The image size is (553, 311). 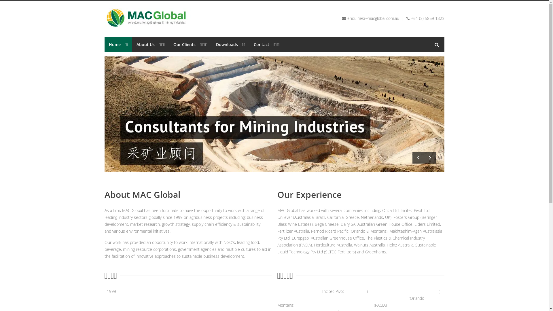 What do you see at coordinates (373, 18) in the screenshot?
I see `enquiries@macglobal.com.au` at bounding box center [373, 18].